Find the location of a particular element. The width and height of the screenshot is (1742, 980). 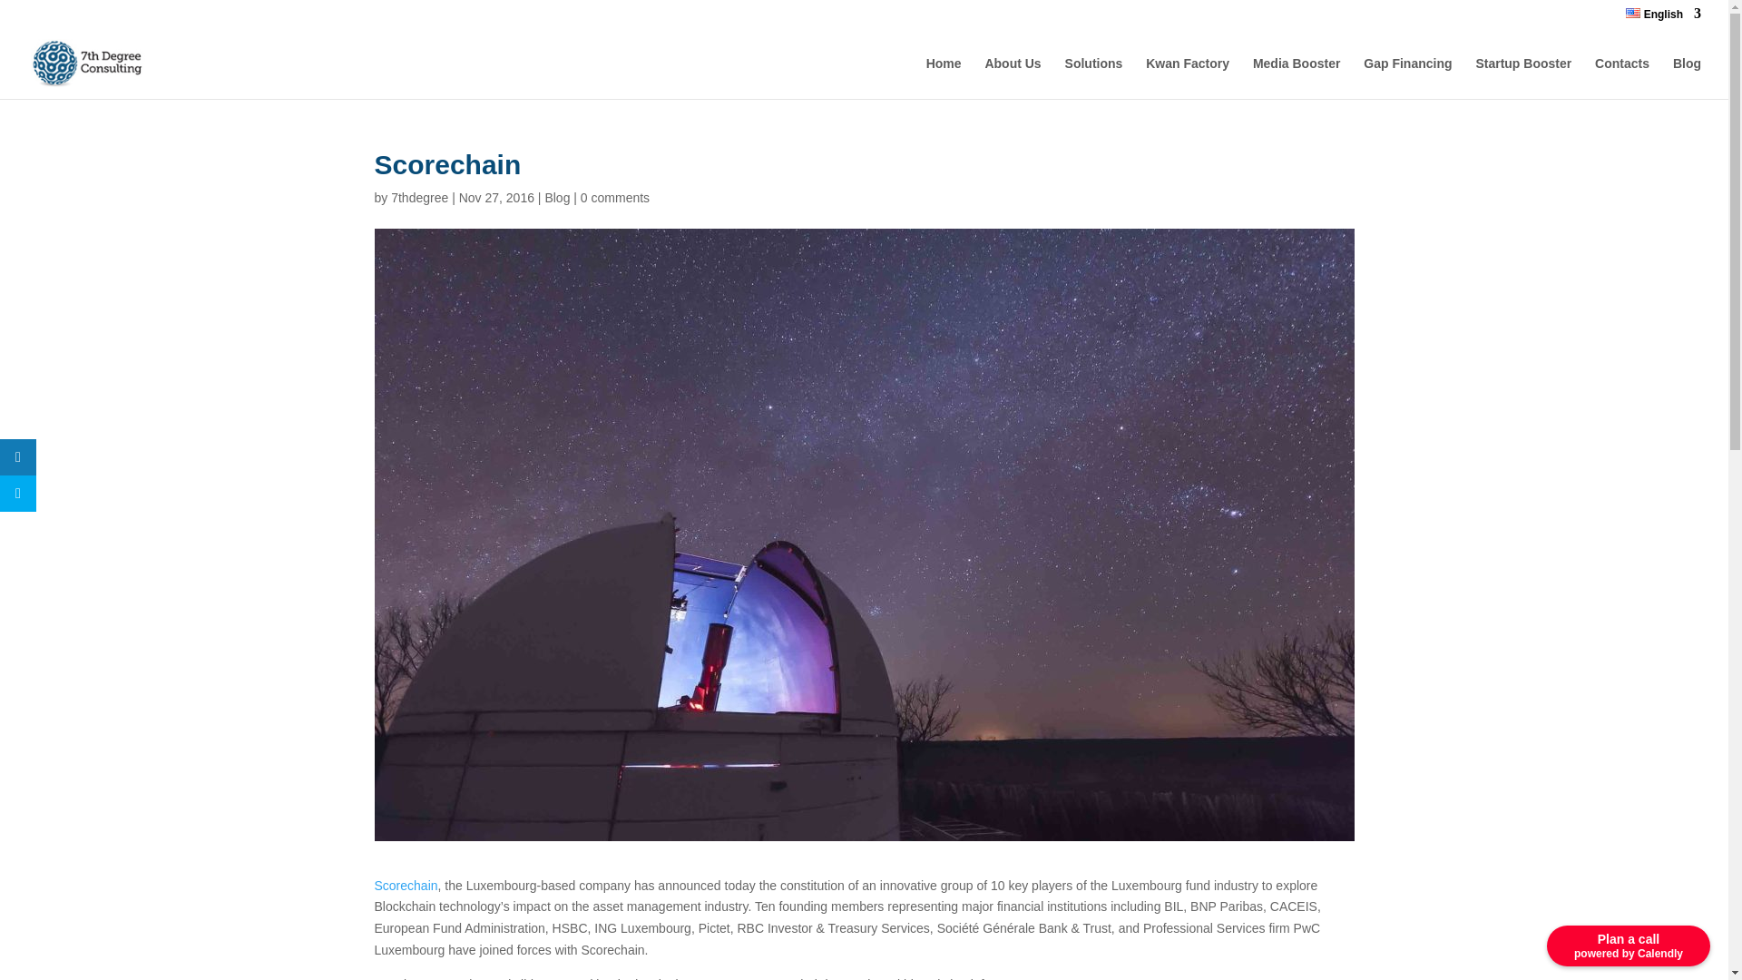

About Us is located at coordinates (1012, 78).